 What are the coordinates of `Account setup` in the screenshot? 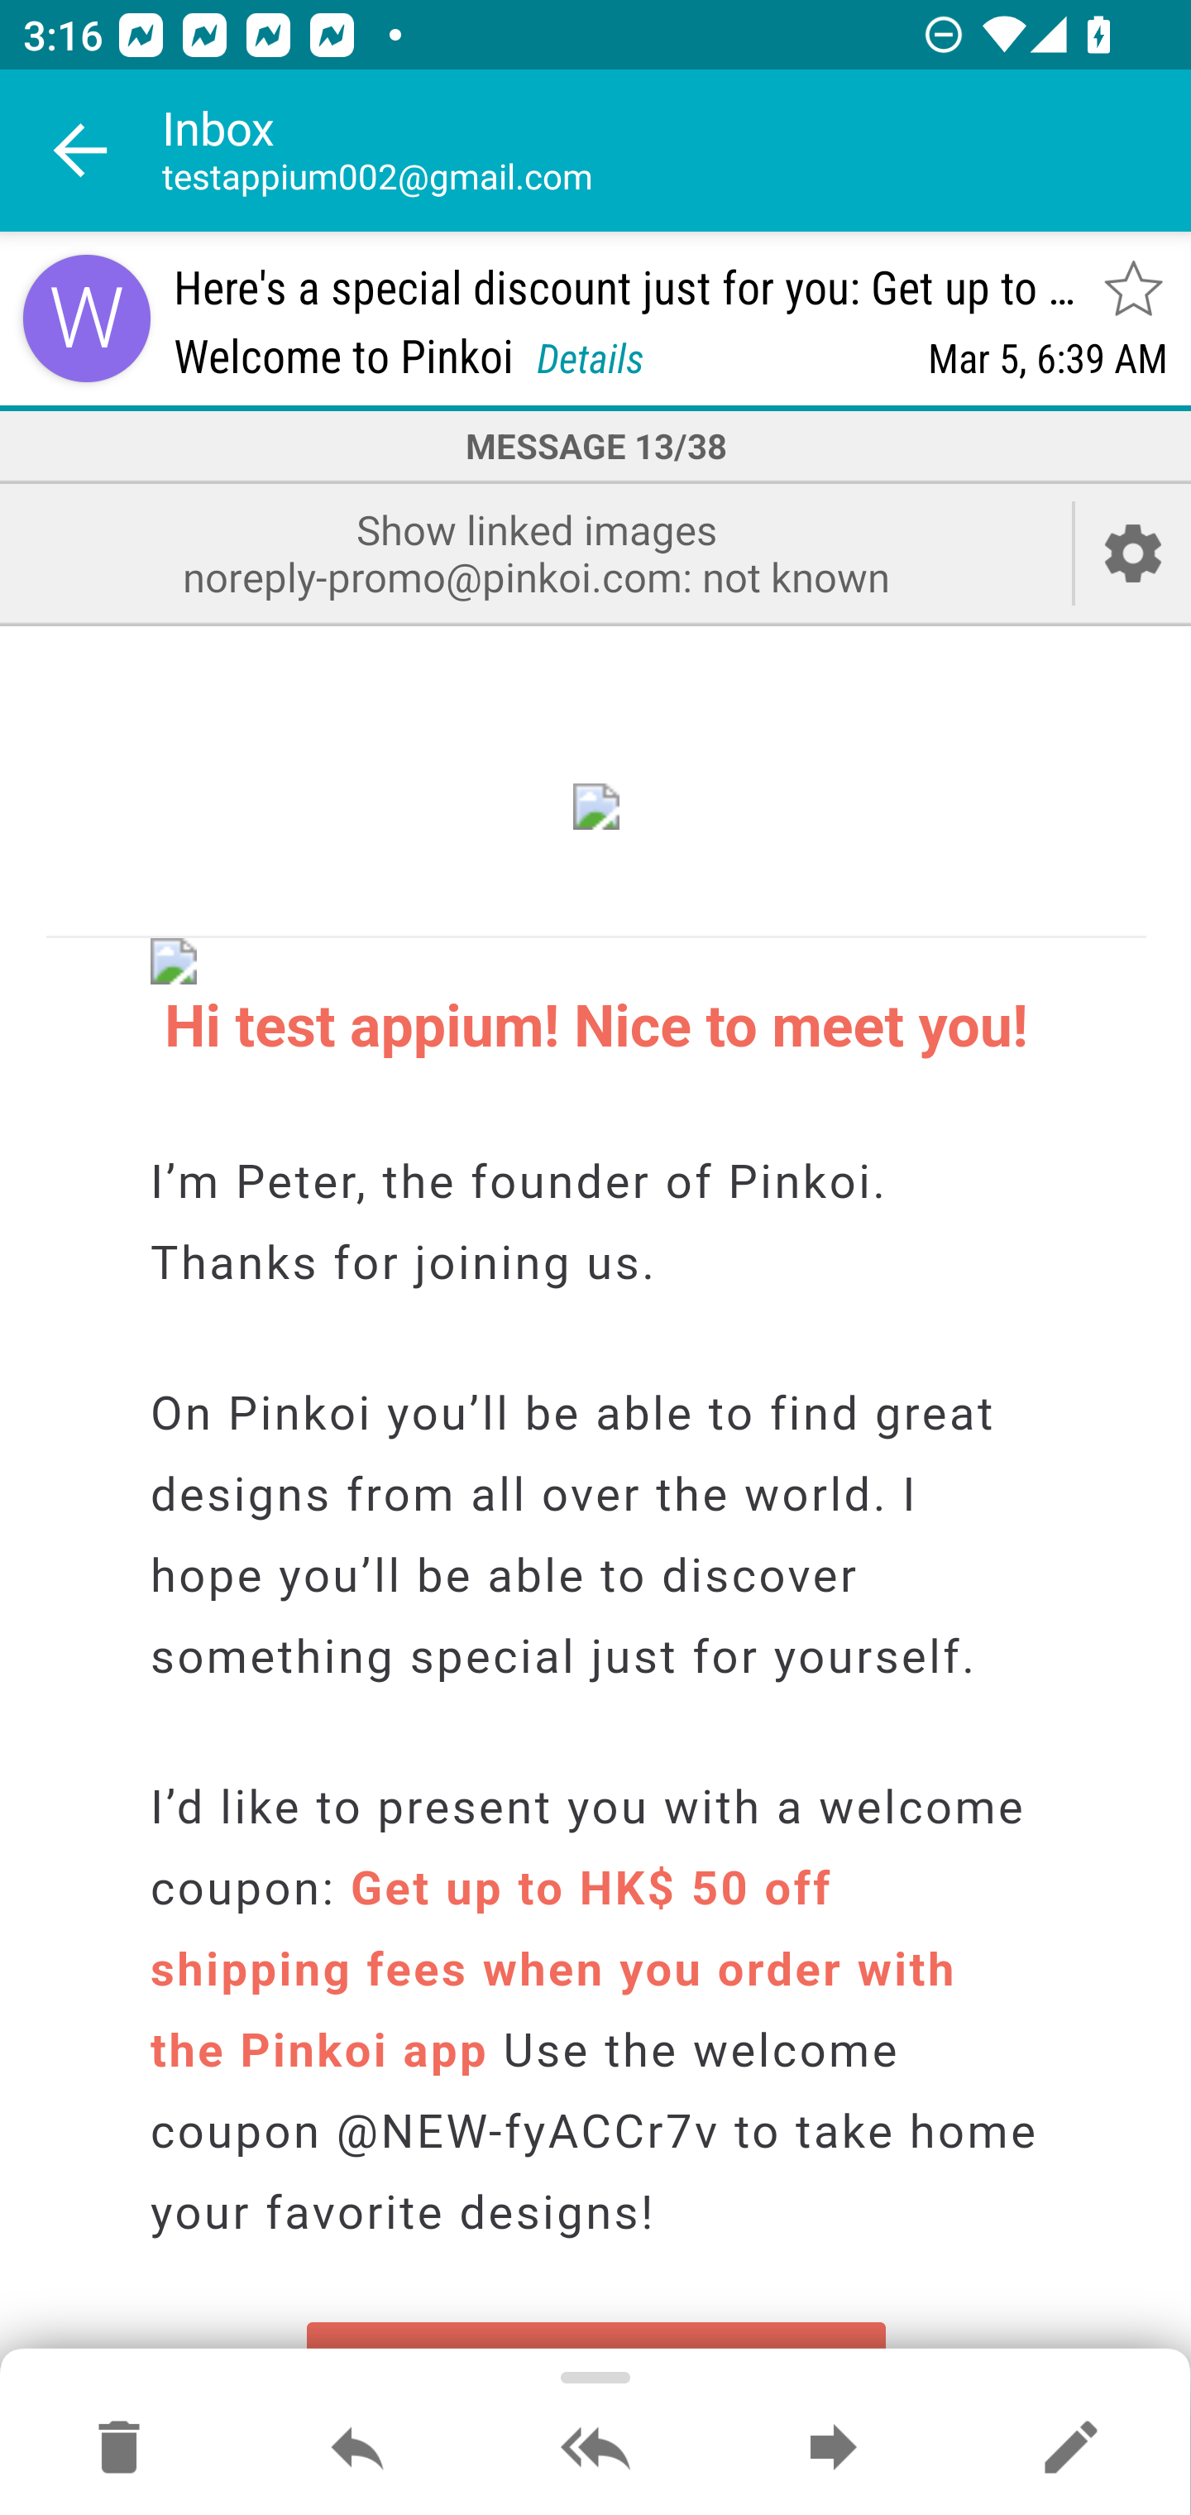 It's located at (1133, 553).